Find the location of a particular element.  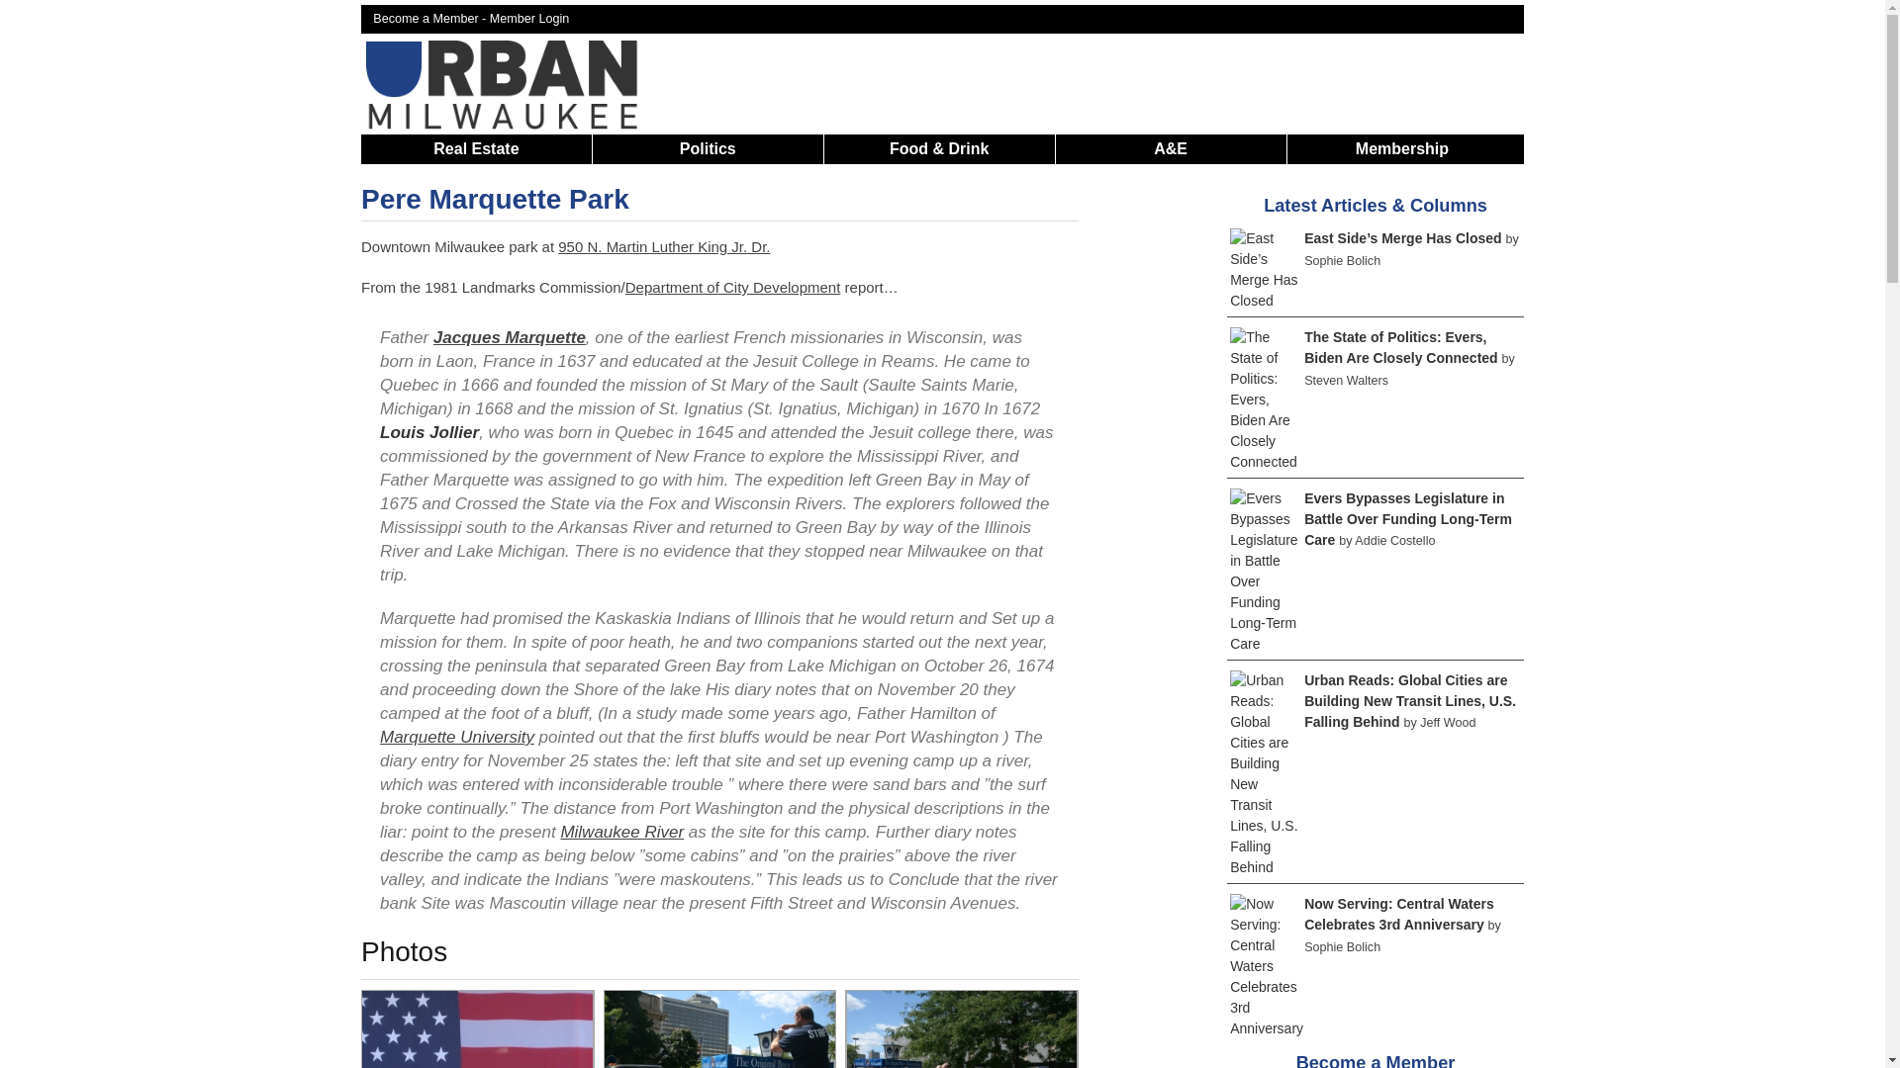

Become a Member - is located at coordinates (431, 18).